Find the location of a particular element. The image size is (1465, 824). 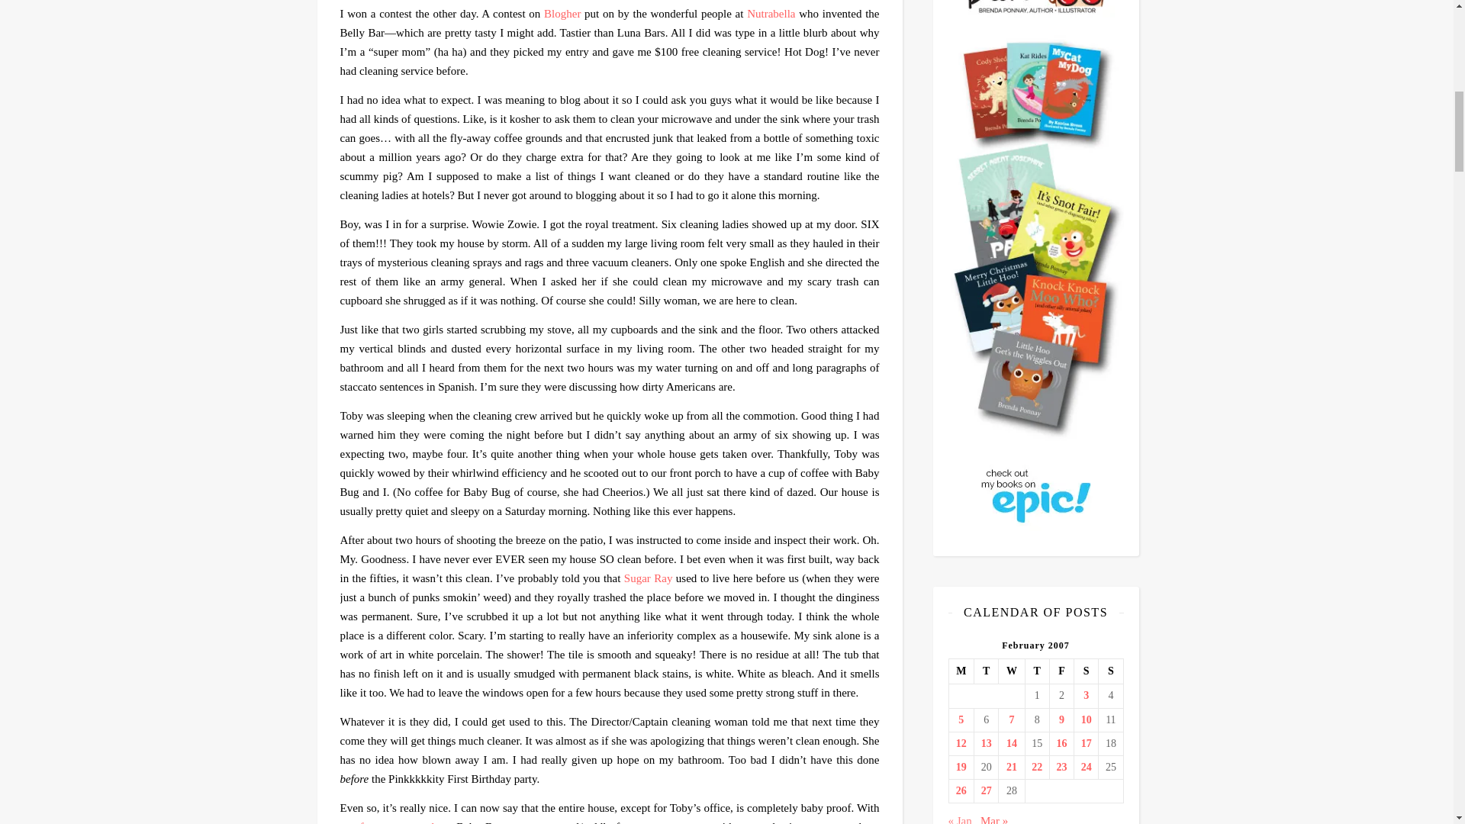

Sugar Ray is located at coordinates (648, 578).